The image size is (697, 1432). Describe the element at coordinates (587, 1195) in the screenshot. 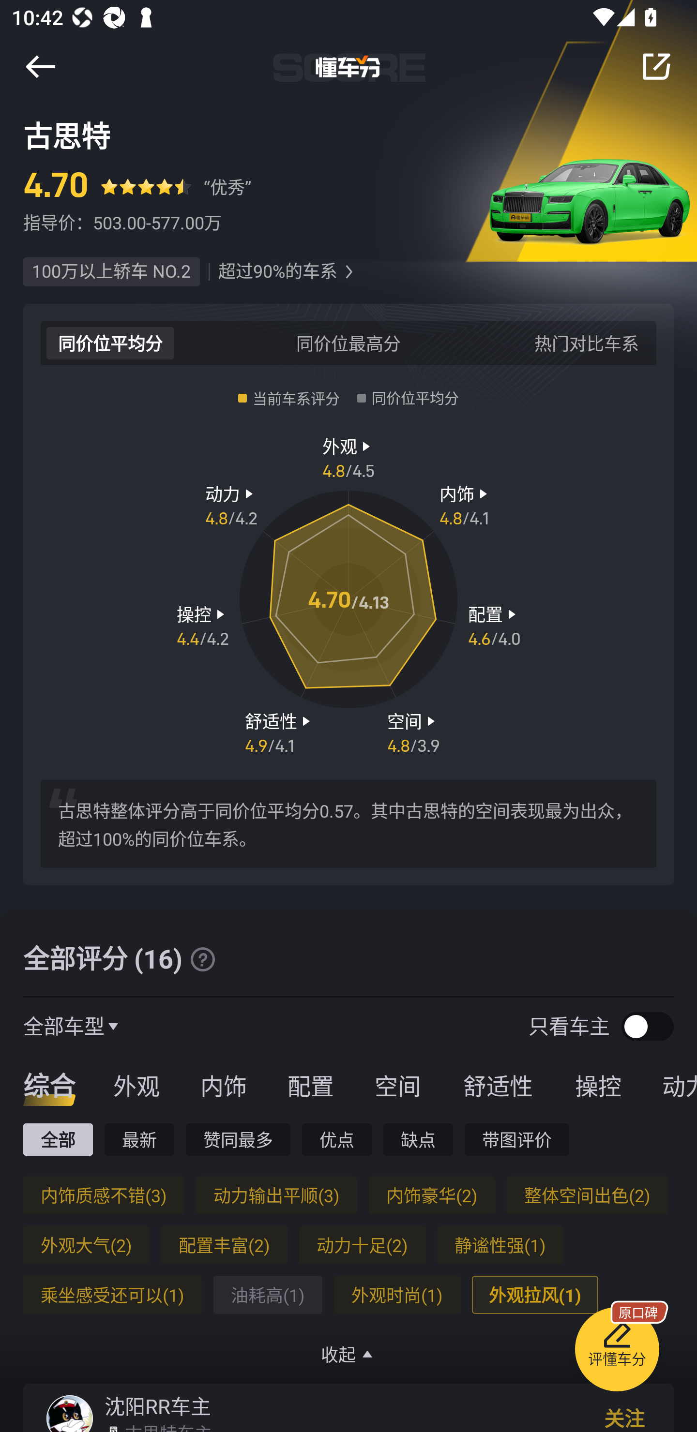

I see `整体空间出色(2)` at that location.